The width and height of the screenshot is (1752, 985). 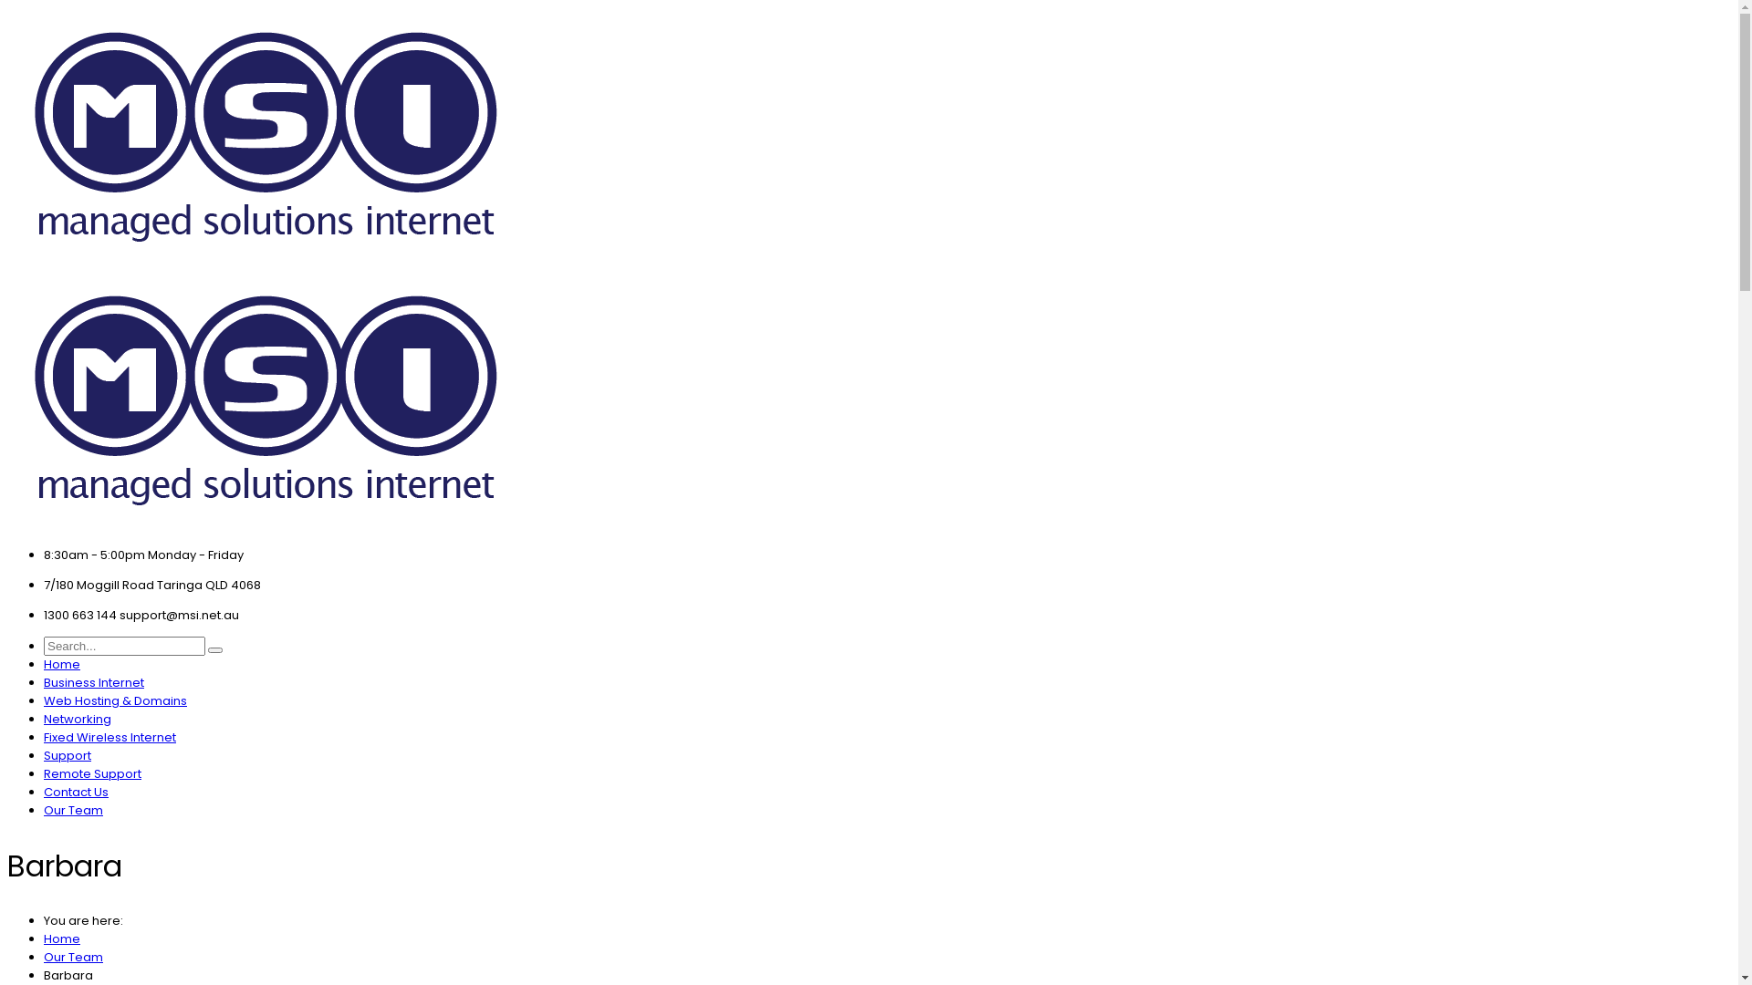 What do you see at coordinates (62, 939) in the screenshot?
I see `Home` at bounding box center [62, 939].